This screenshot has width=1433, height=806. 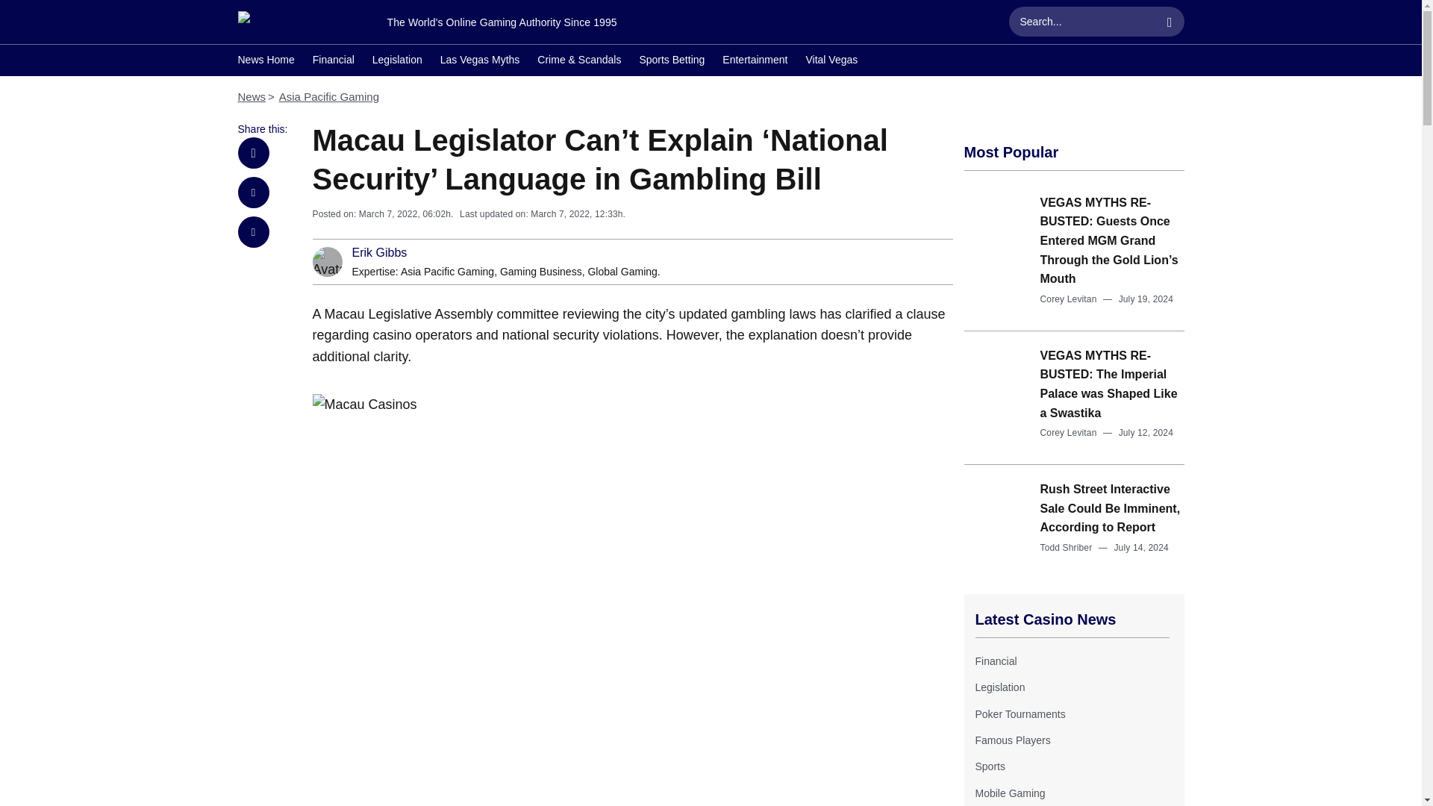 What do you see at coordinates (672, 61) in the screenshot?
I see `Sports Betting` at bounding box center [672, 61].